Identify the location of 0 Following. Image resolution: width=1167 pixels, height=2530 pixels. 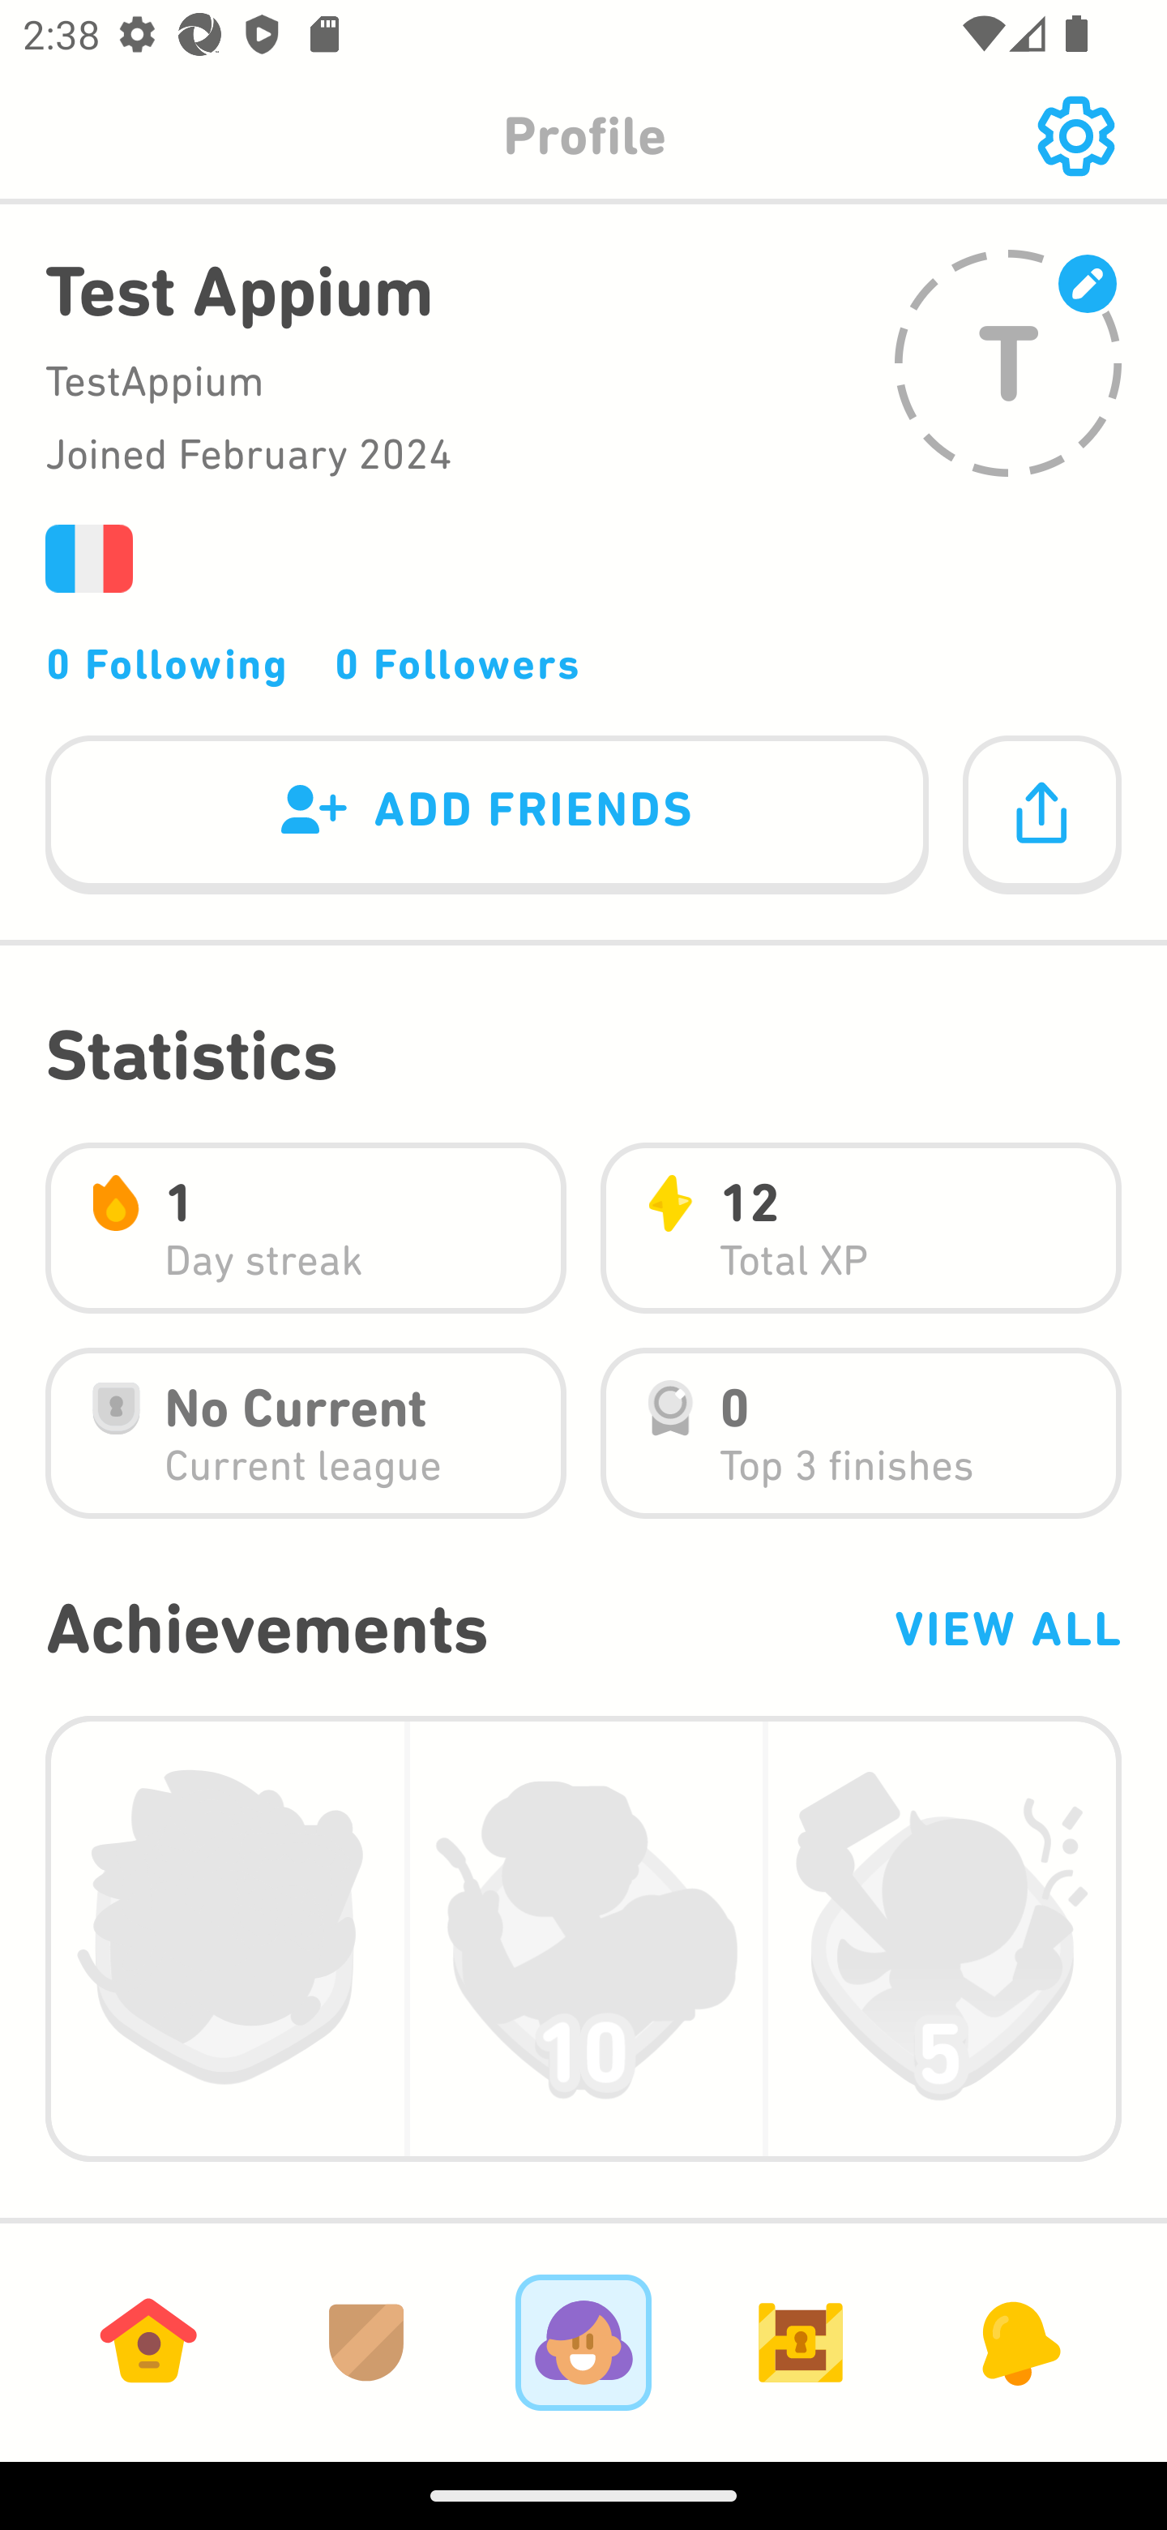
(167, 663).